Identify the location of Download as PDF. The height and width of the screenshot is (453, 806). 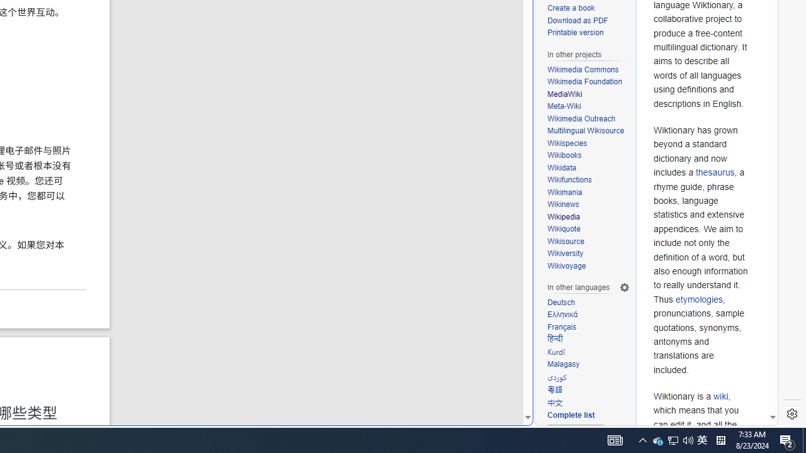
(588, 21).